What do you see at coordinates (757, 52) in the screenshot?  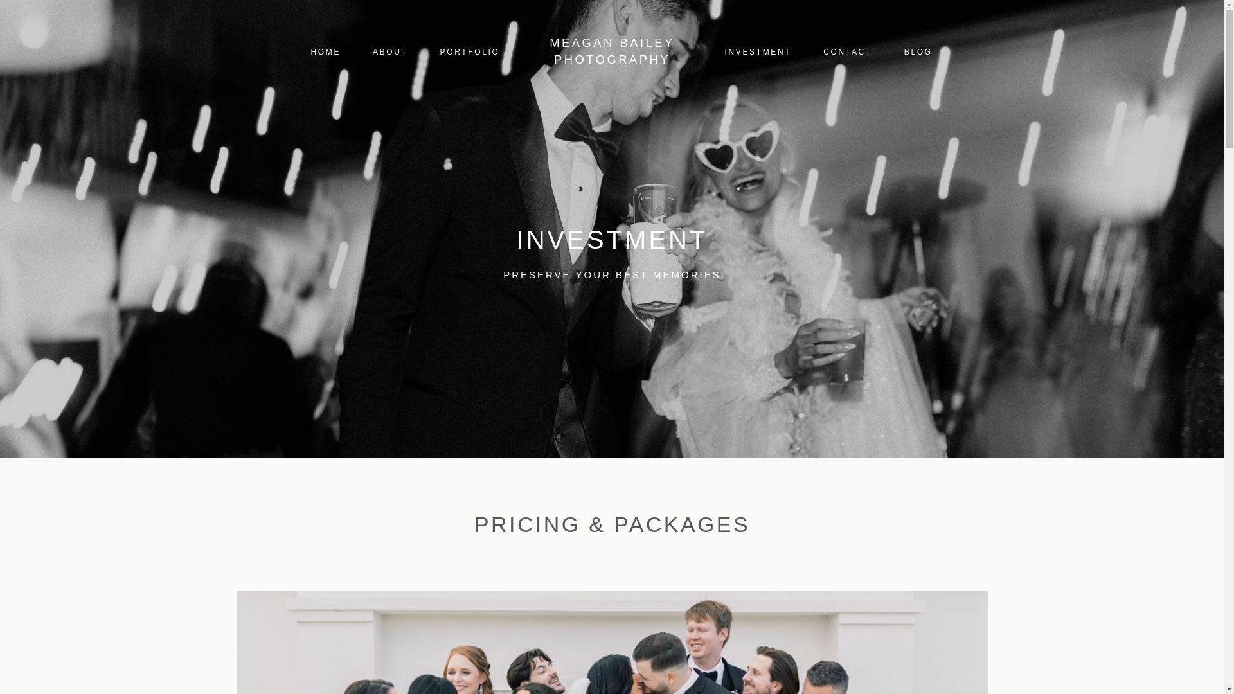 I see `INVESTMENT` at bounding box center [757, 52].